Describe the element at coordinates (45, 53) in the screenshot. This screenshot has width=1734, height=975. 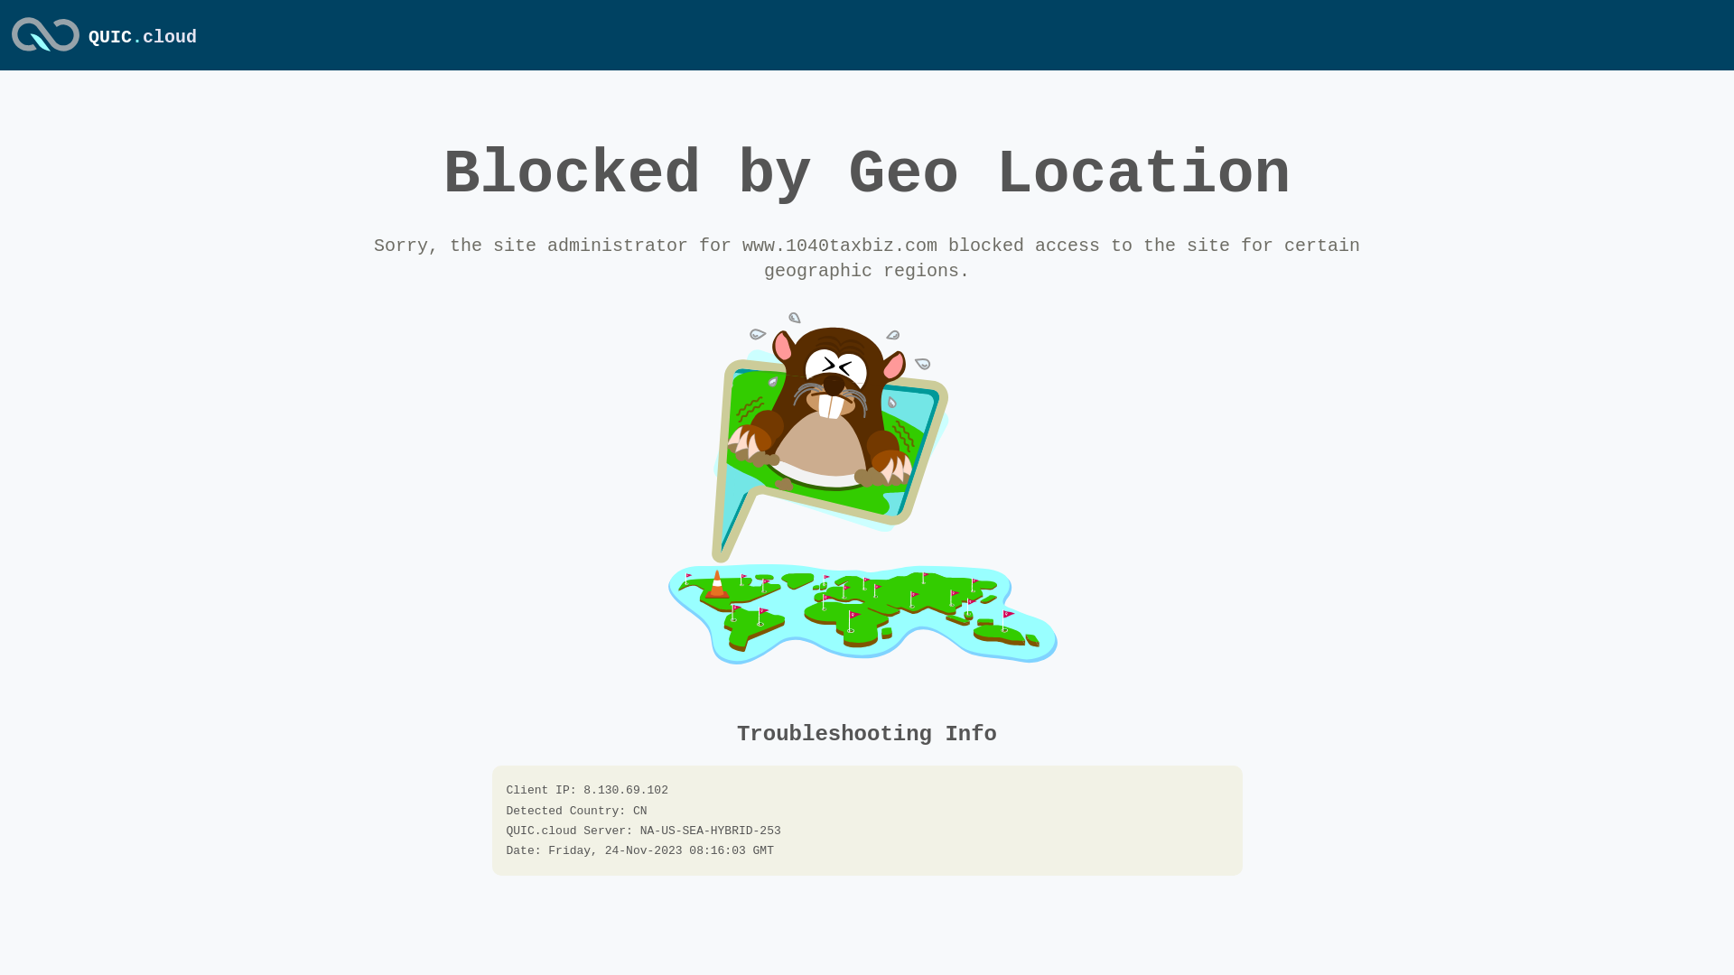
I see `QUIC.cloud` at that location.